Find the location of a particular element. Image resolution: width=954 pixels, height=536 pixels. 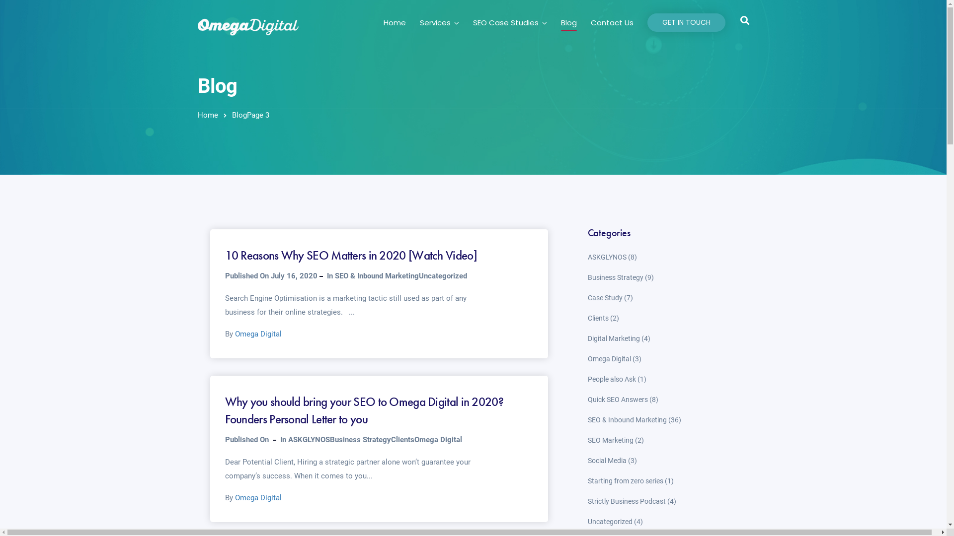

People also Ask is located at coordinates (611, 379).